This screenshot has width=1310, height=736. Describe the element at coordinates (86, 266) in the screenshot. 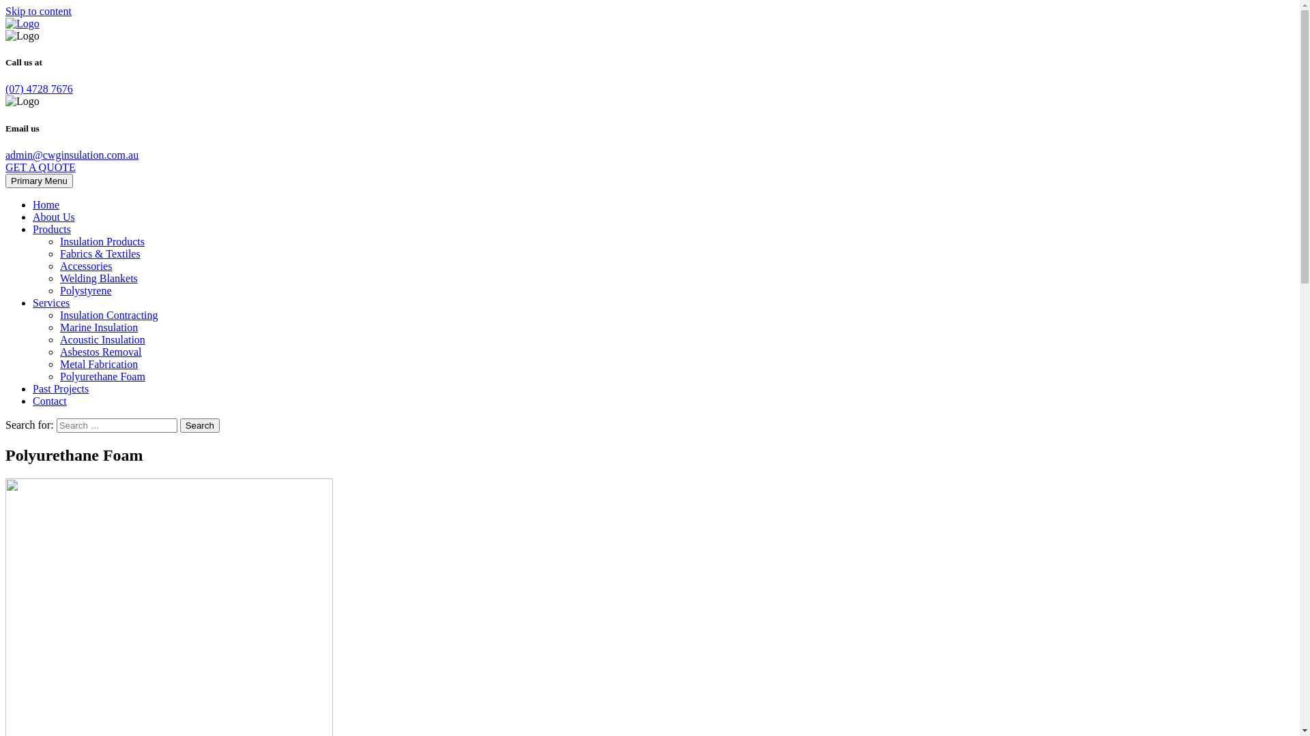

I see `Accessories` at that location.